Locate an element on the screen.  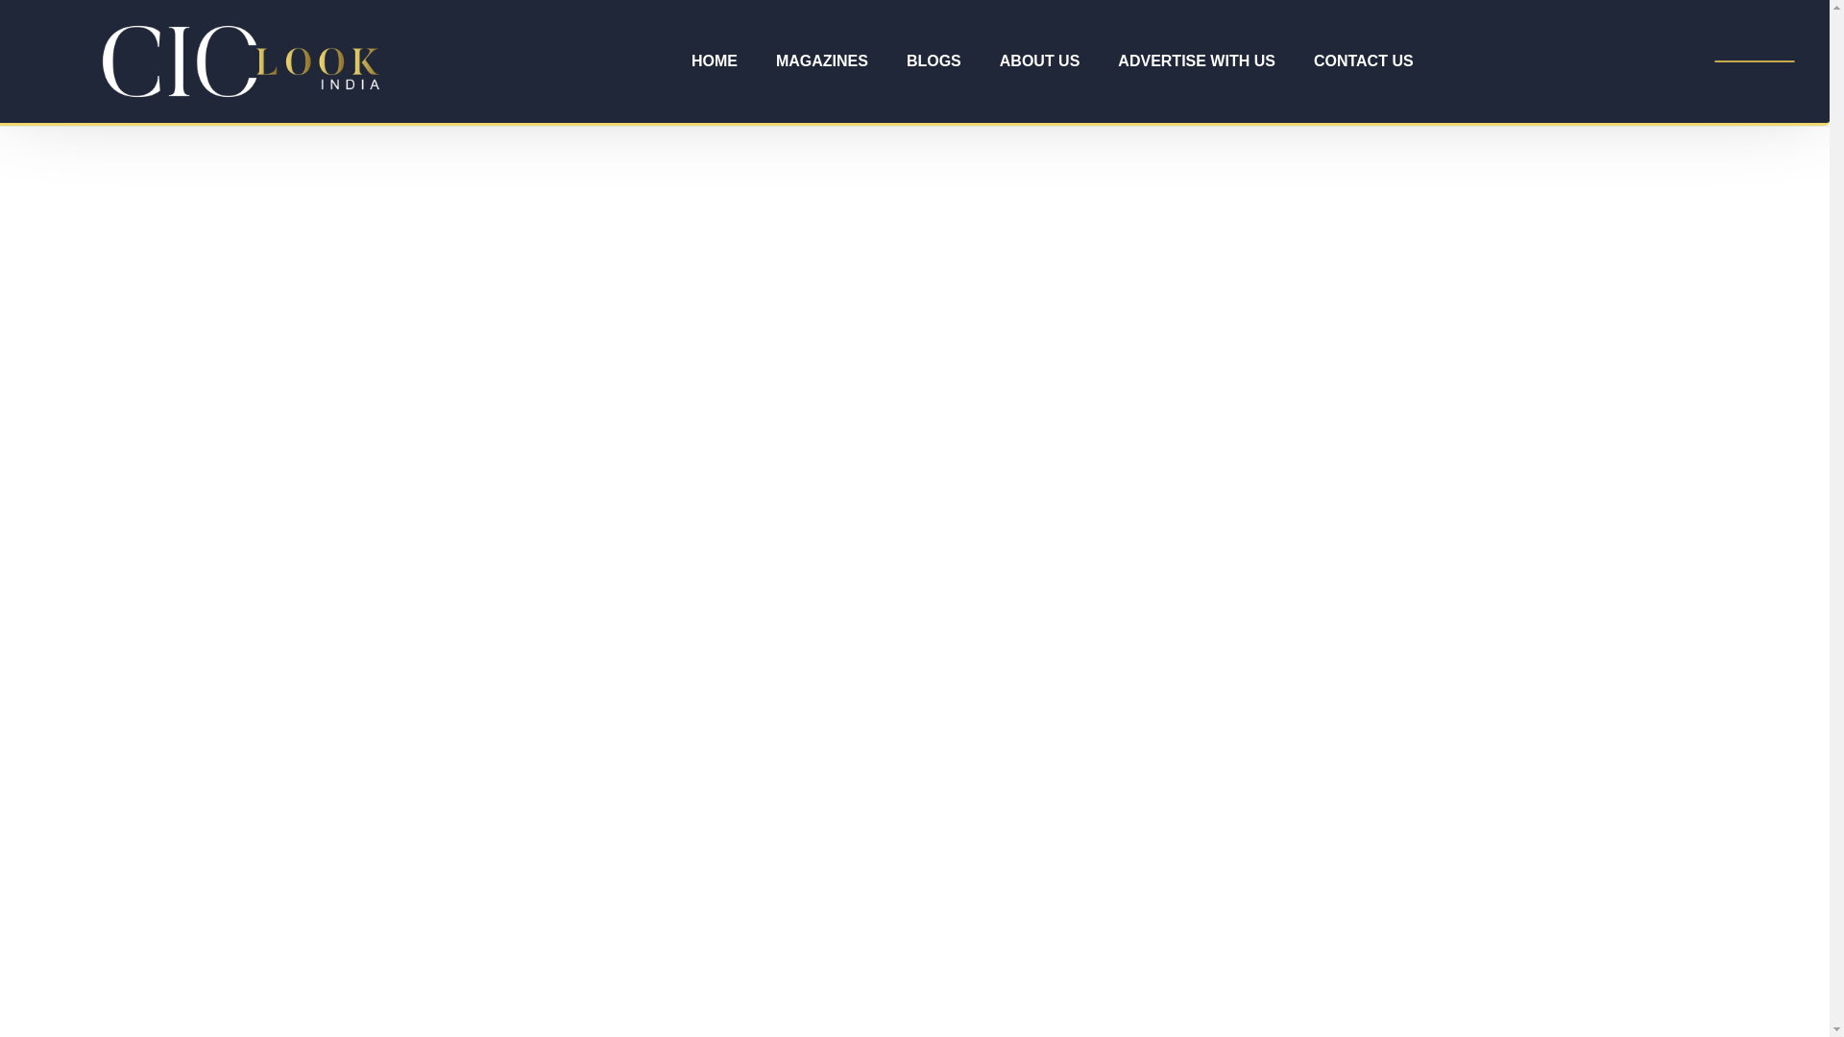
CONTACT US is located at coordinates (1363, 61).